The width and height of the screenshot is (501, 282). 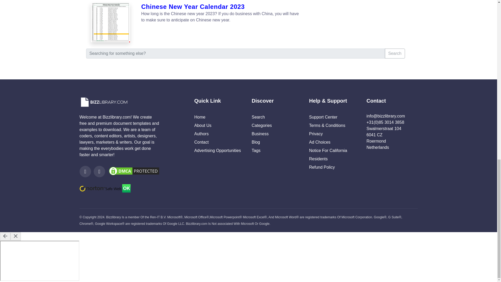 What do you see at coordinates (200, 117) in the screenshot?
I see `Home` at bounding box center [200, 117].